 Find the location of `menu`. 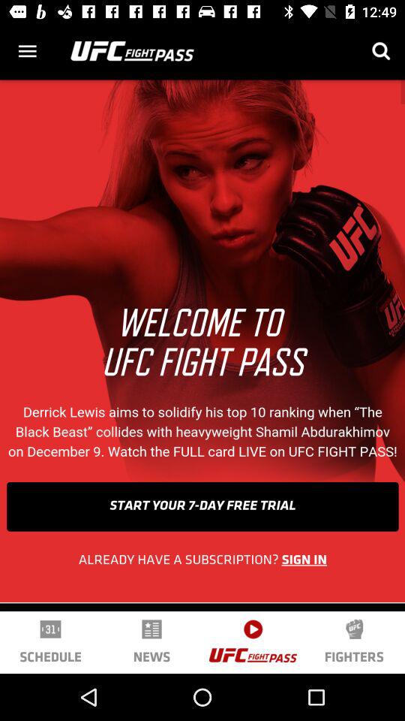

menu is located at coordinates (27, 51).